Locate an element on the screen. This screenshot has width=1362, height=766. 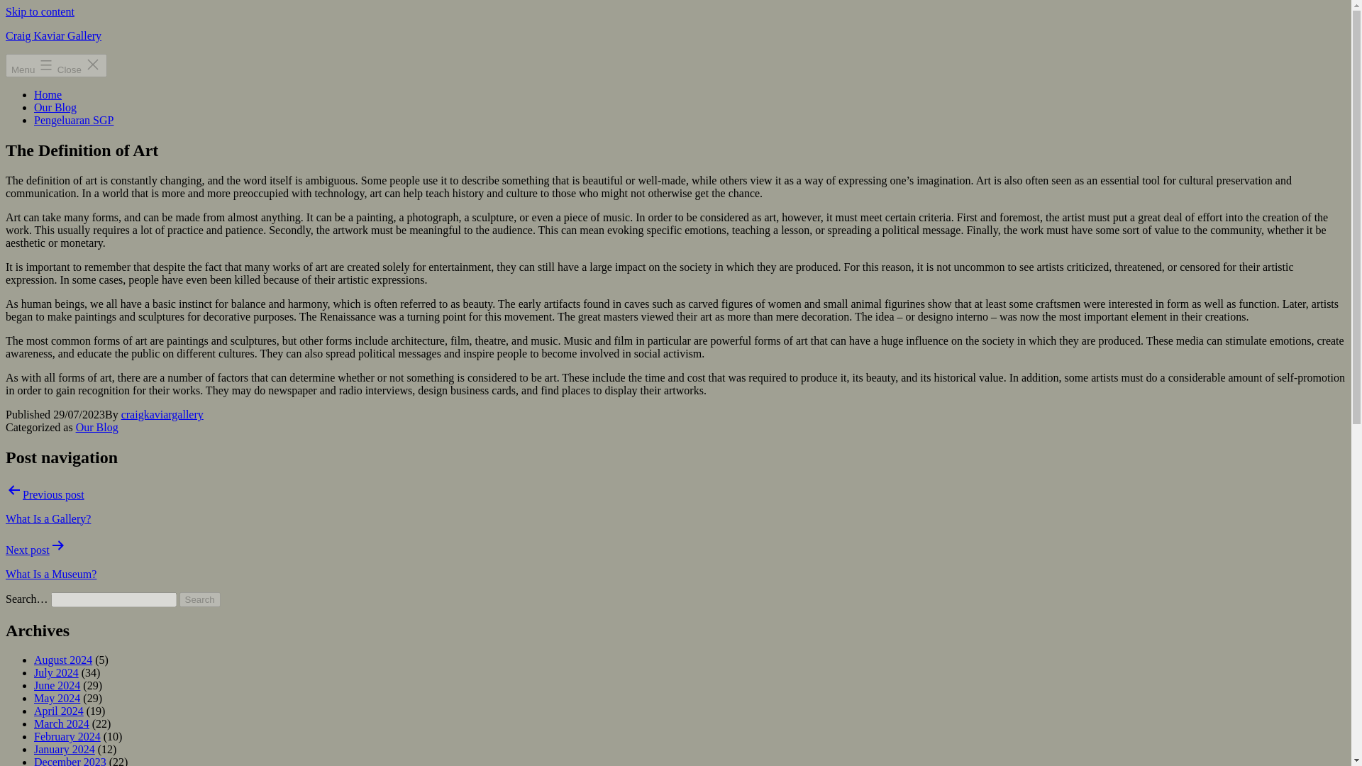
Search is located at coordinates (200, 599).